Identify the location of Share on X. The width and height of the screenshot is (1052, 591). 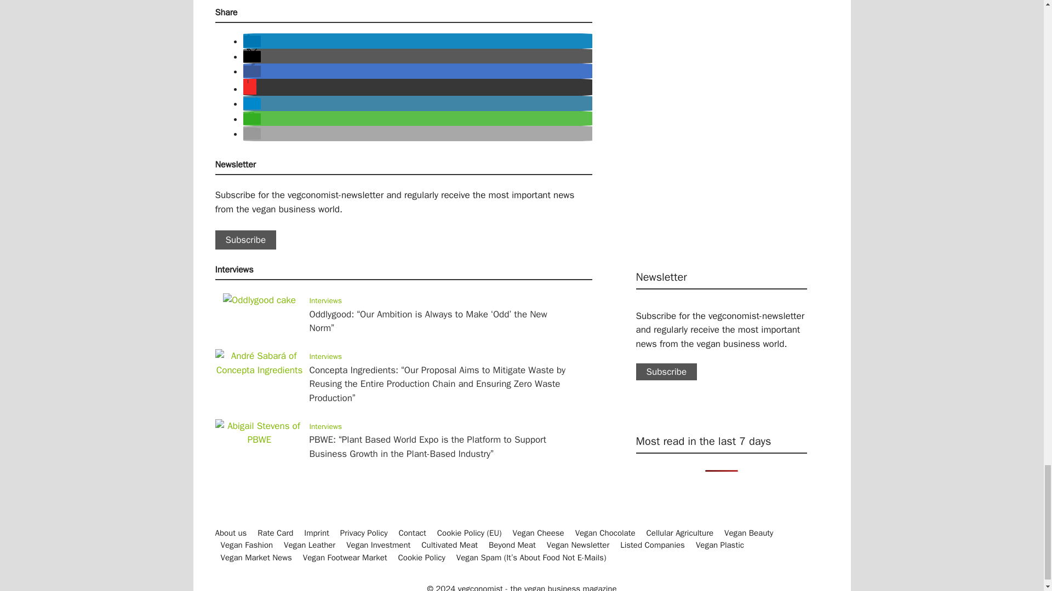
(252, 56).